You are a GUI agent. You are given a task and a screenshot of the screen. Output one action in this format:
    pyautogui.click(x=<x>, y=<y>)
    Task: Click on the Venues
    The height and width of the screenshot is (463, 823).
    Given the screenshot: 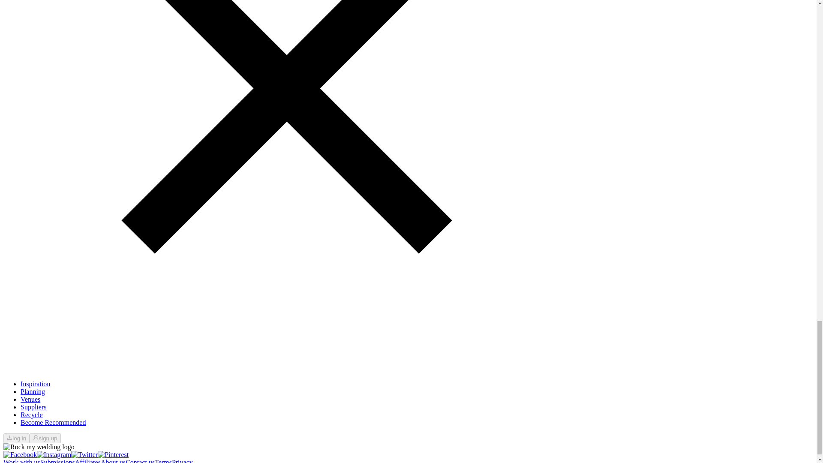 What is the action you would take?
    pyautogui.click(x=30, y=399)
    